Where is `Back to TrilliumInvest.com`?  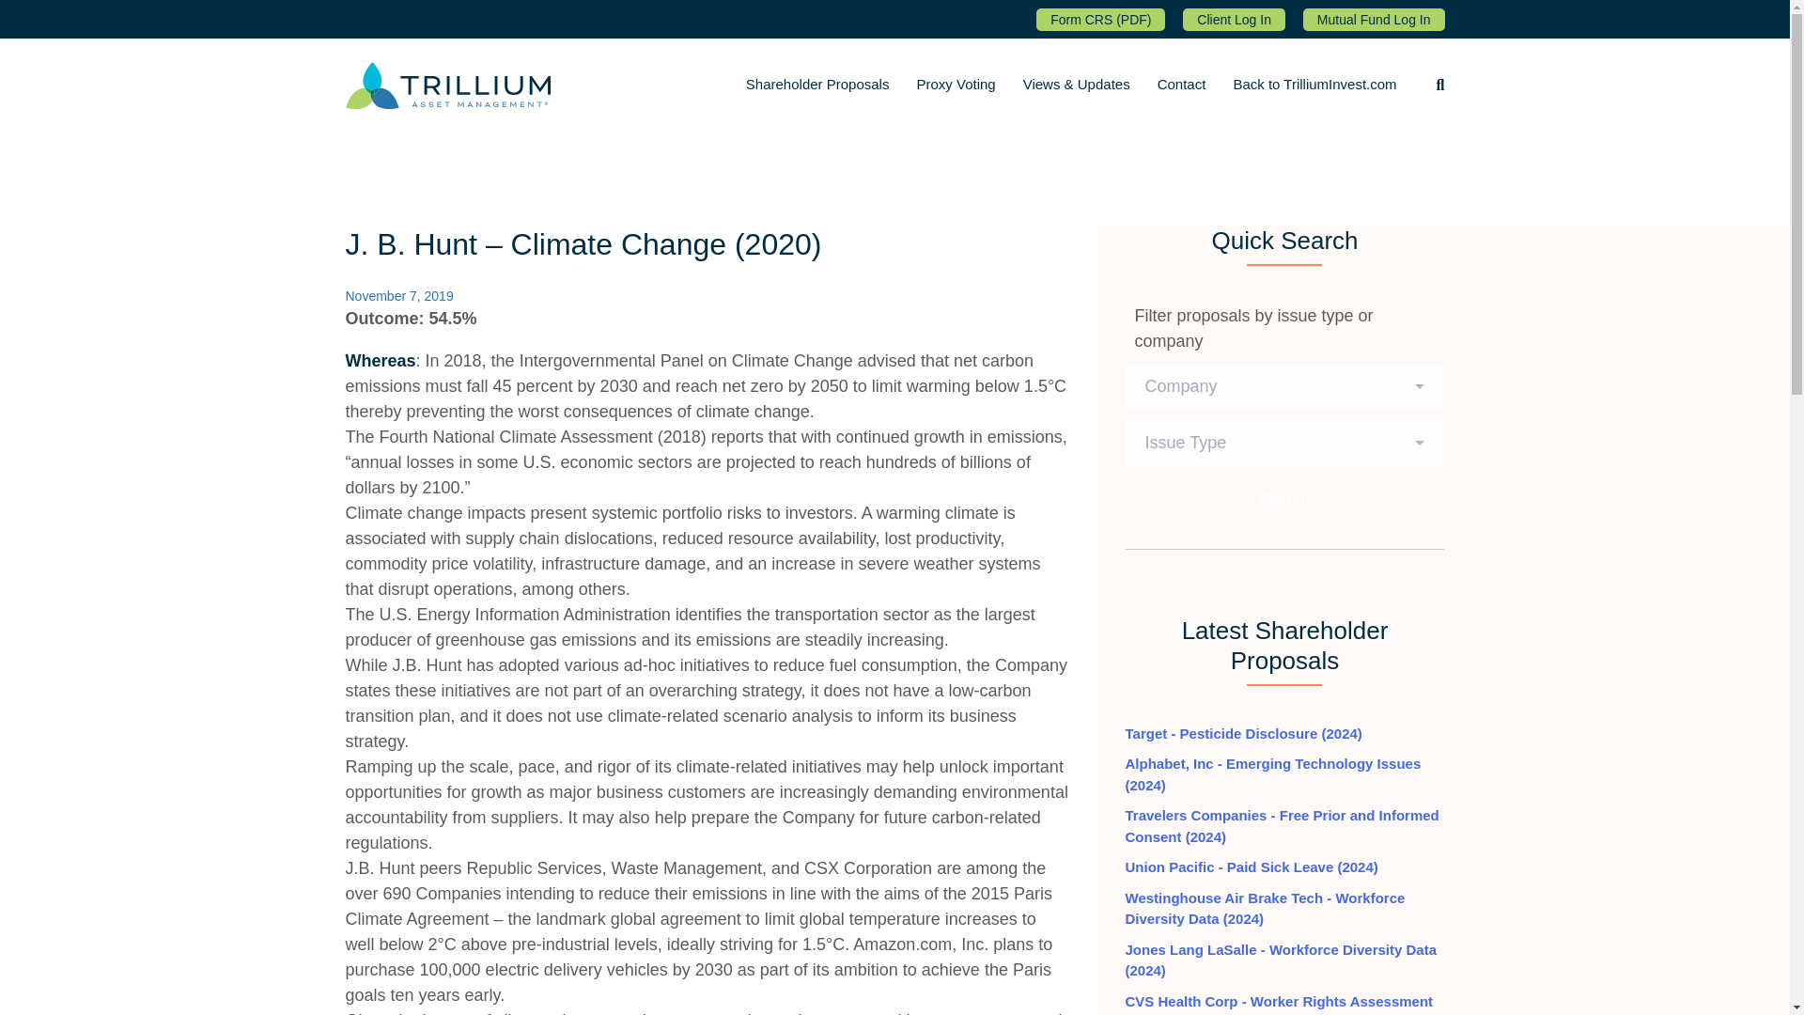 Back to TrilliumInvest.com is located at coordinates (1314, 85).